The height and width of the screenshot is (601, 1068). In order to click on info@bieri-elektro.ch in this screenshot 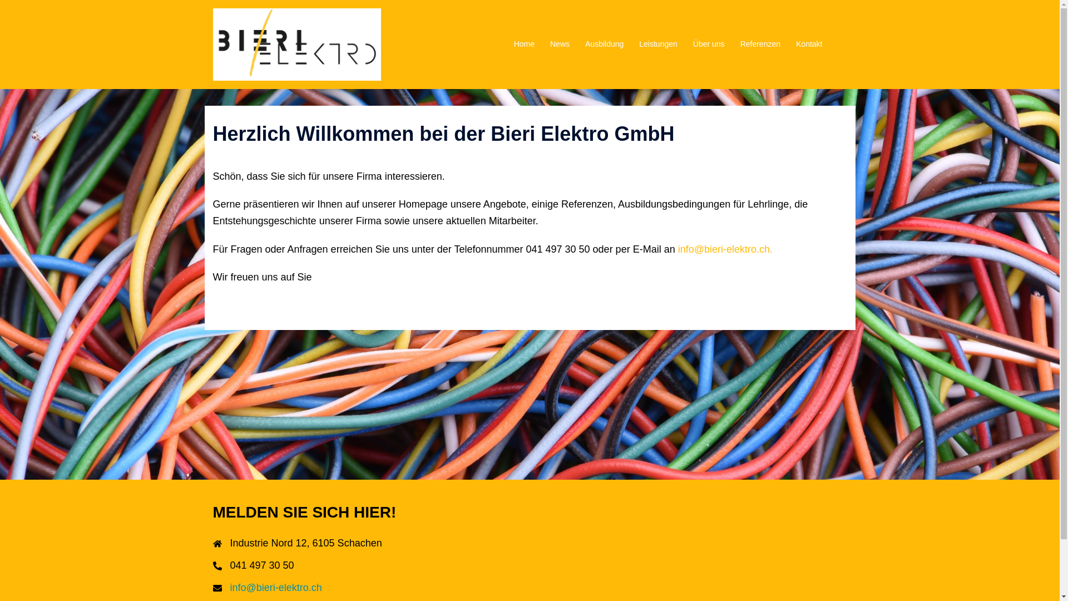, I will do `click(276, 588)`.